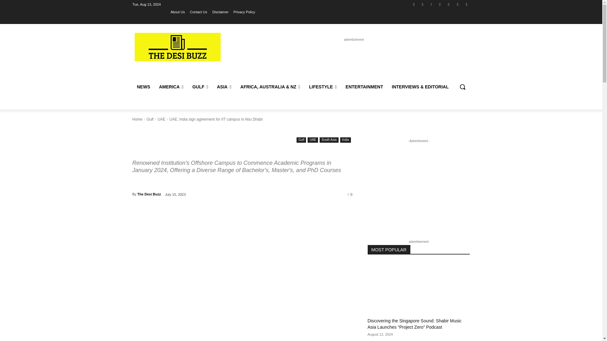 Image resolution: width=607 pixels, height=341 pixels. What do you see at coordinates (440, 4) in the screenshot?
I see `Mail` at bounding box center [440, 4].